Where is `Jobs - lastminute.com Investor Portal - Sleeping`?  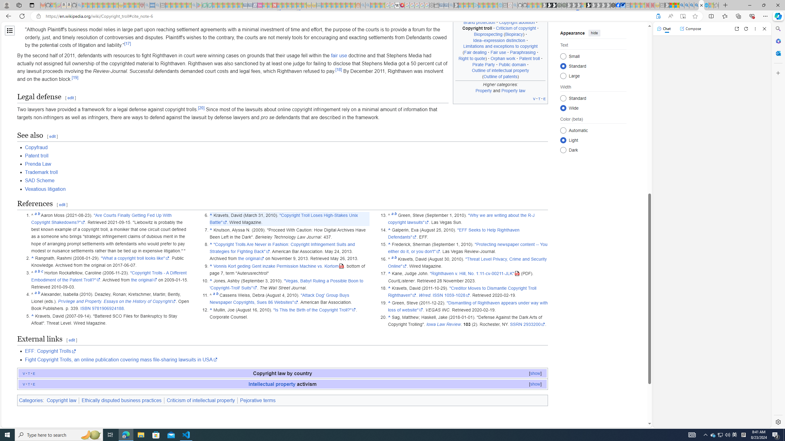
Jobs - lastminute.com Investor Portal - Sleeping is located at coordinates (260, 5).